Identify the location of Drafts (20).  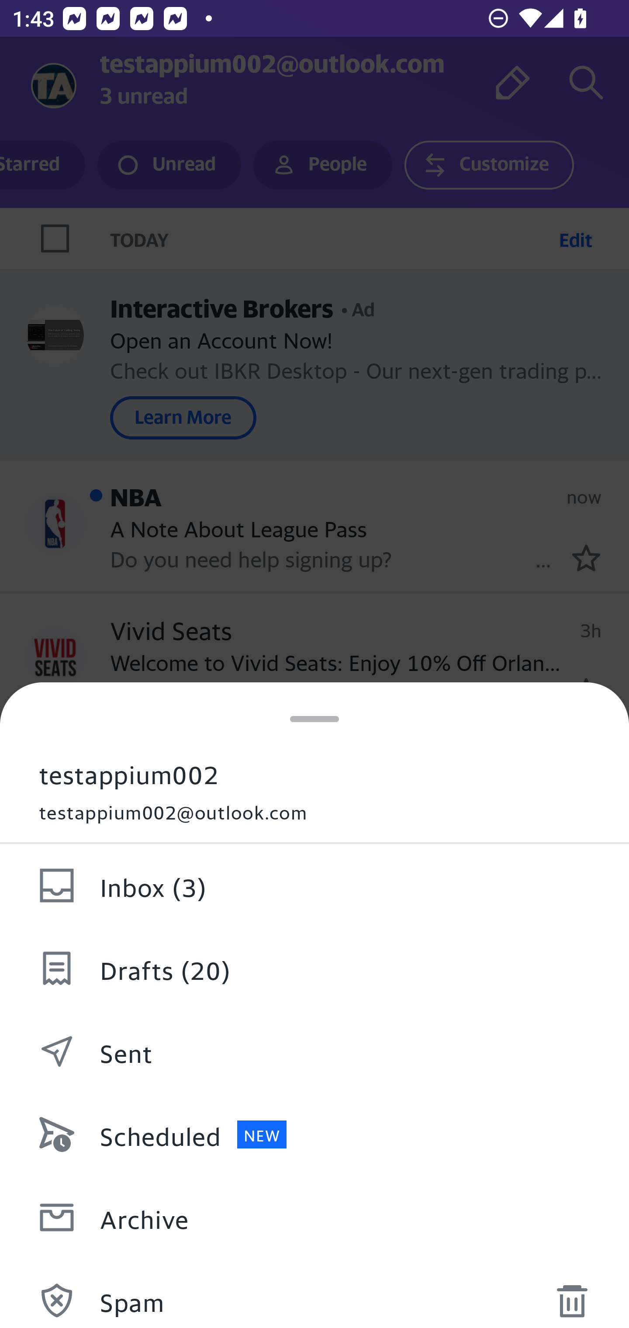
(314, 968).